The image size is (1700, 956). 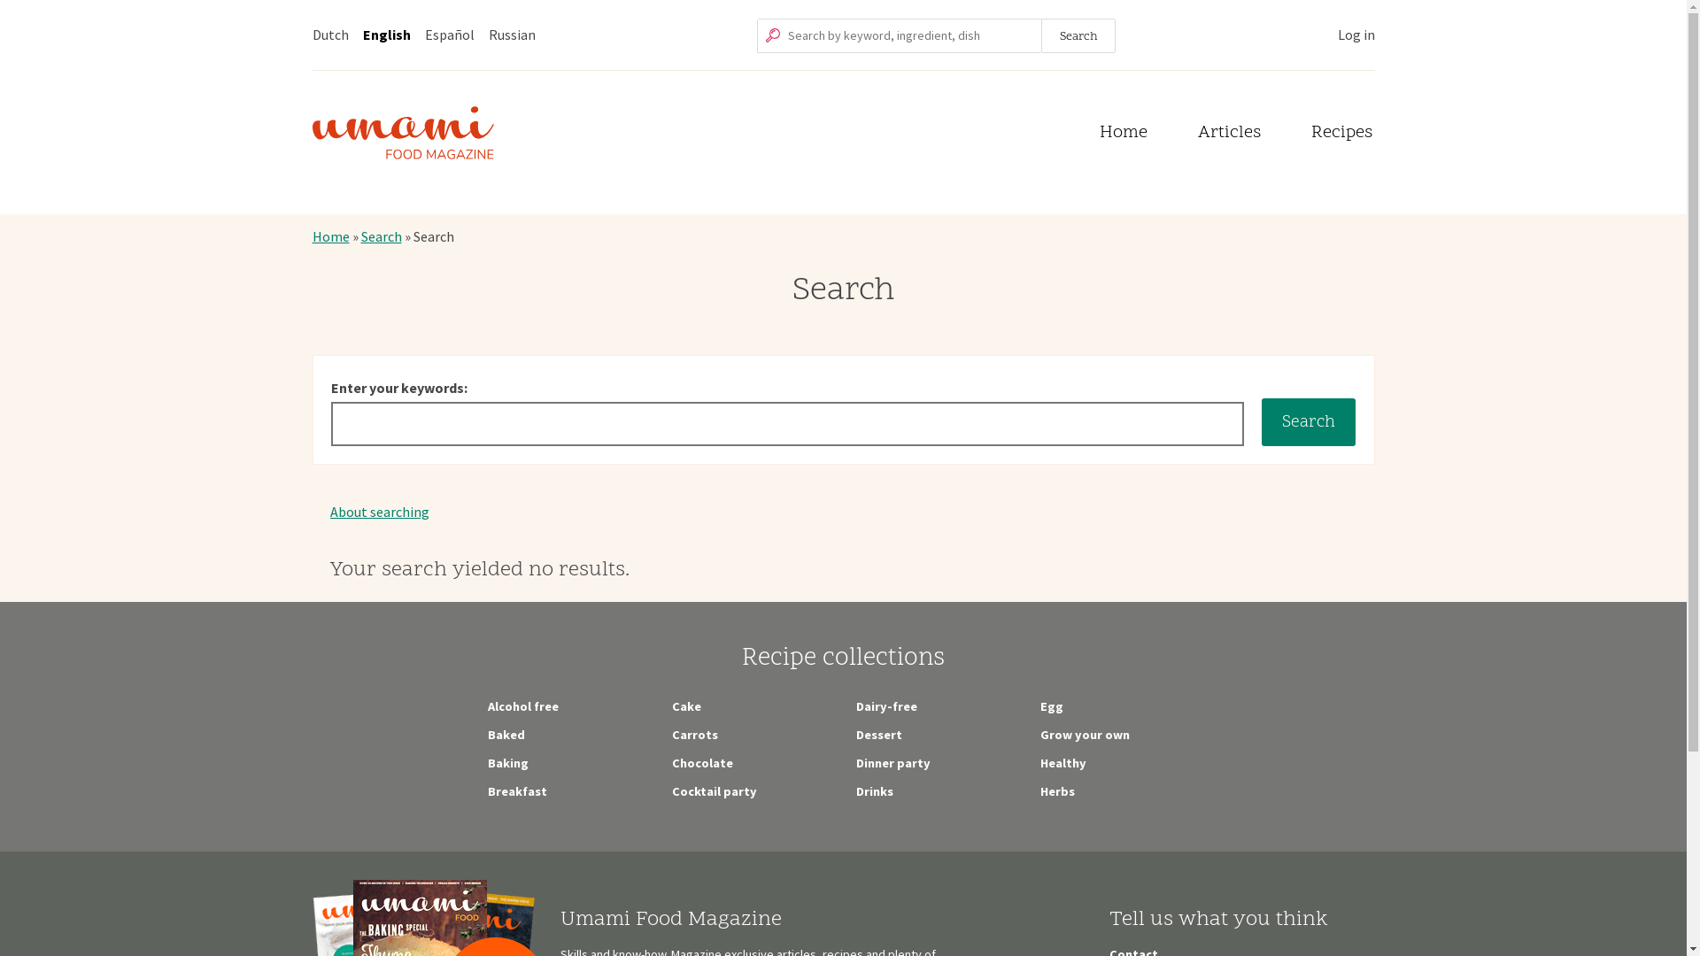 I want to click on Chocolate, so click(x=701, y=763).